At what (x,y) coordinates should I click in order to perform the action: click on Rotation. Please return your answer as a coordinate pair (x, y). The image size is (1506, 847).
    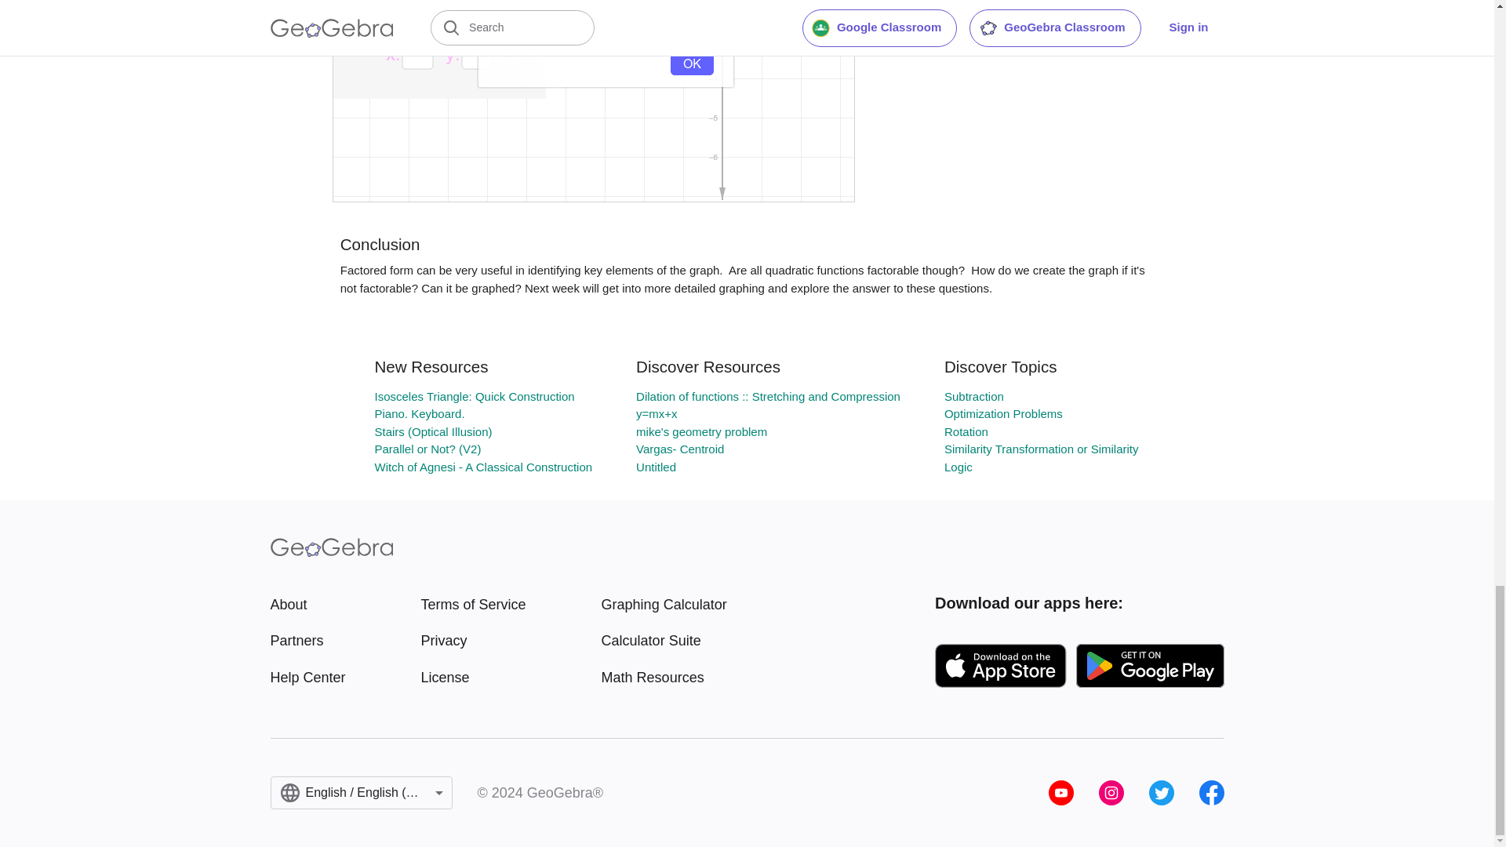
    Looking at the image, I should click on (966, 431).